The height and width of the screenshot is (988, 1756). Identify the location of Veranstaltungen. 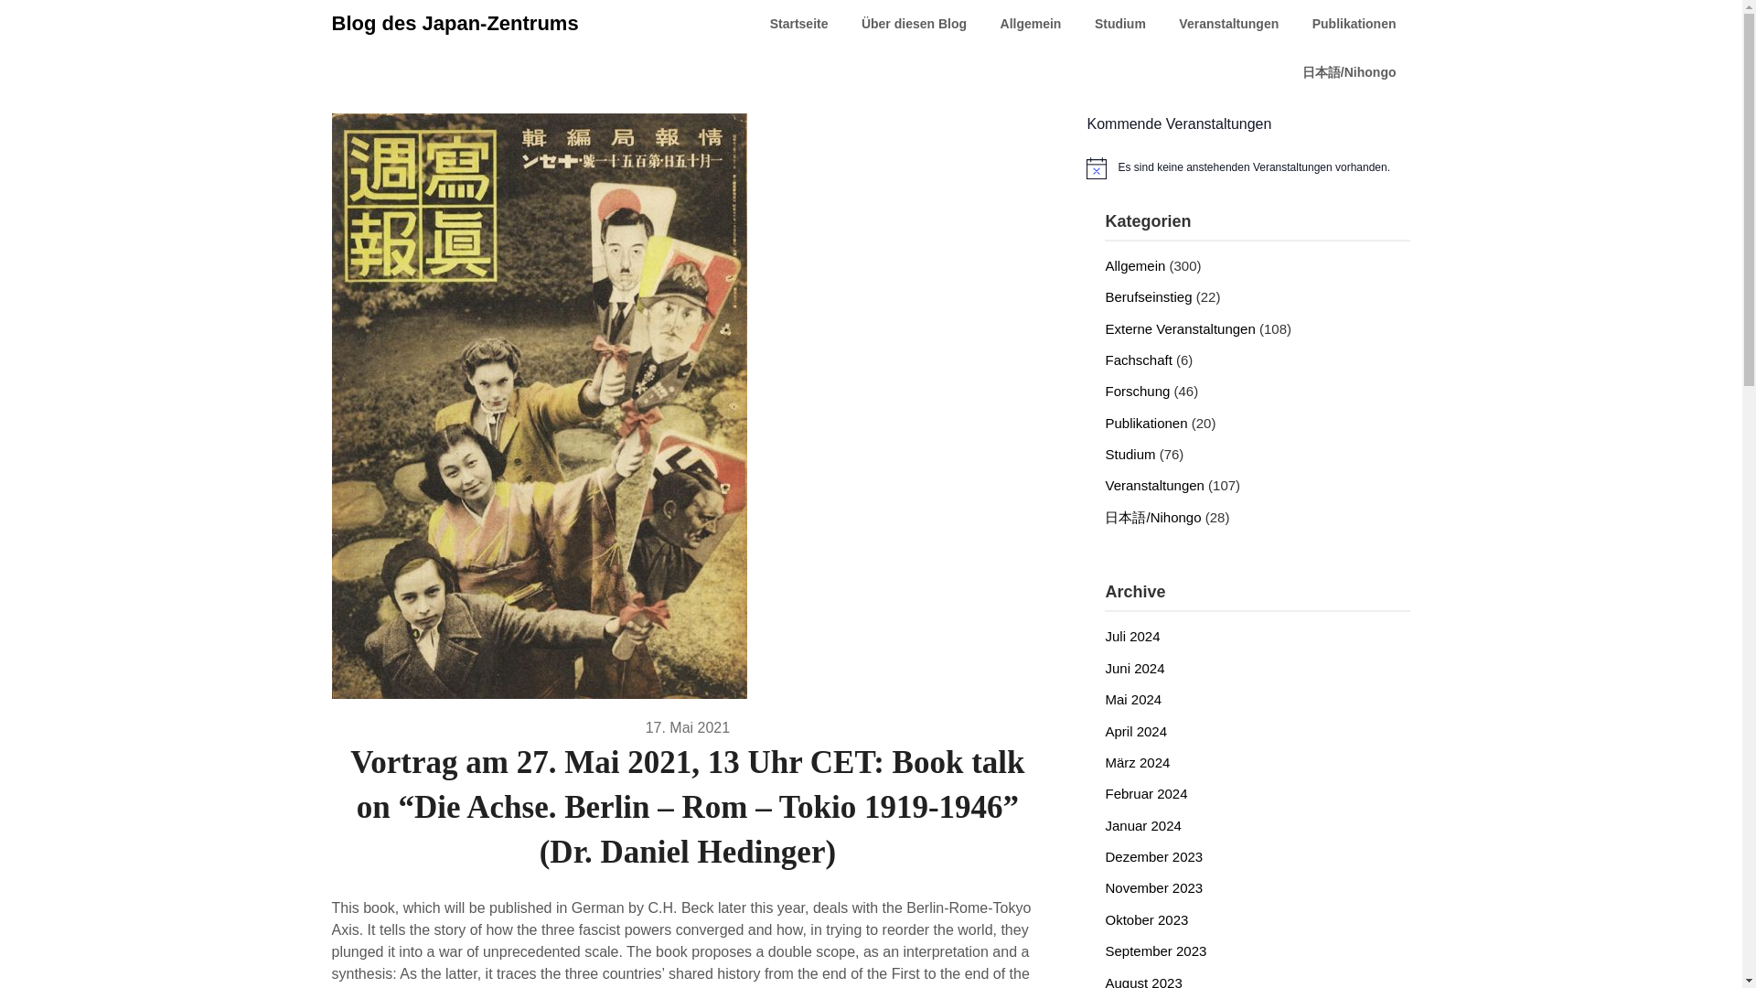
(1153, 485).